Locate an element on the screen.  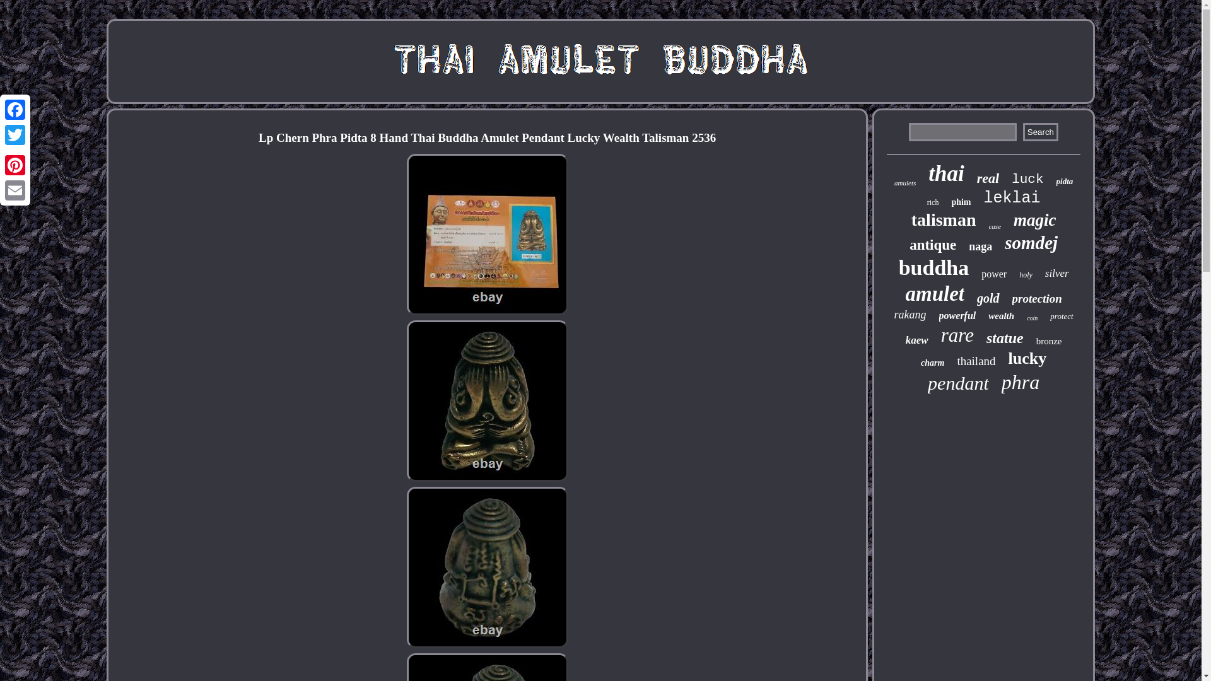
buddha is located at coordinates (933, 267).